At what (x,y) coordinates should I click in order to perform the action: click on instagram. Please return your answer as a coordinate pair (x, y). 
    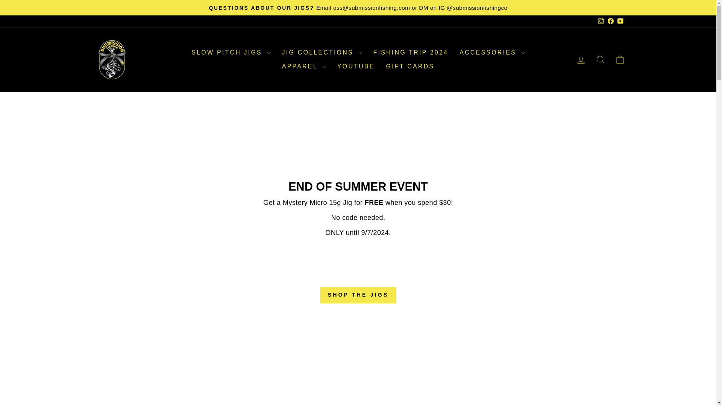
    Looking at the image, I should click on (601, 21).